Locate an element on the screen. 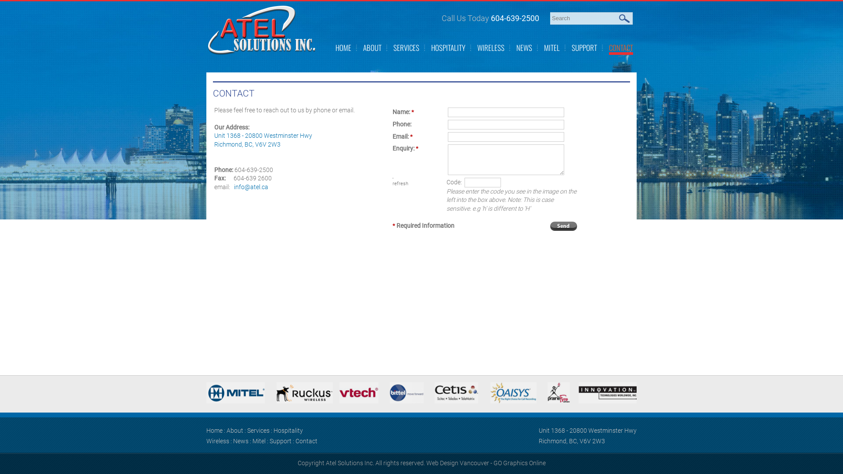  Support is located at coordinates (281, 441).